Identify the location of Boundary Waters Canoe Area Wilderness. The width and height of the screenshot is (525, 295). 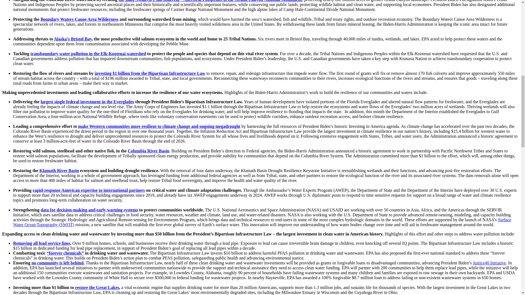
(79, 19).